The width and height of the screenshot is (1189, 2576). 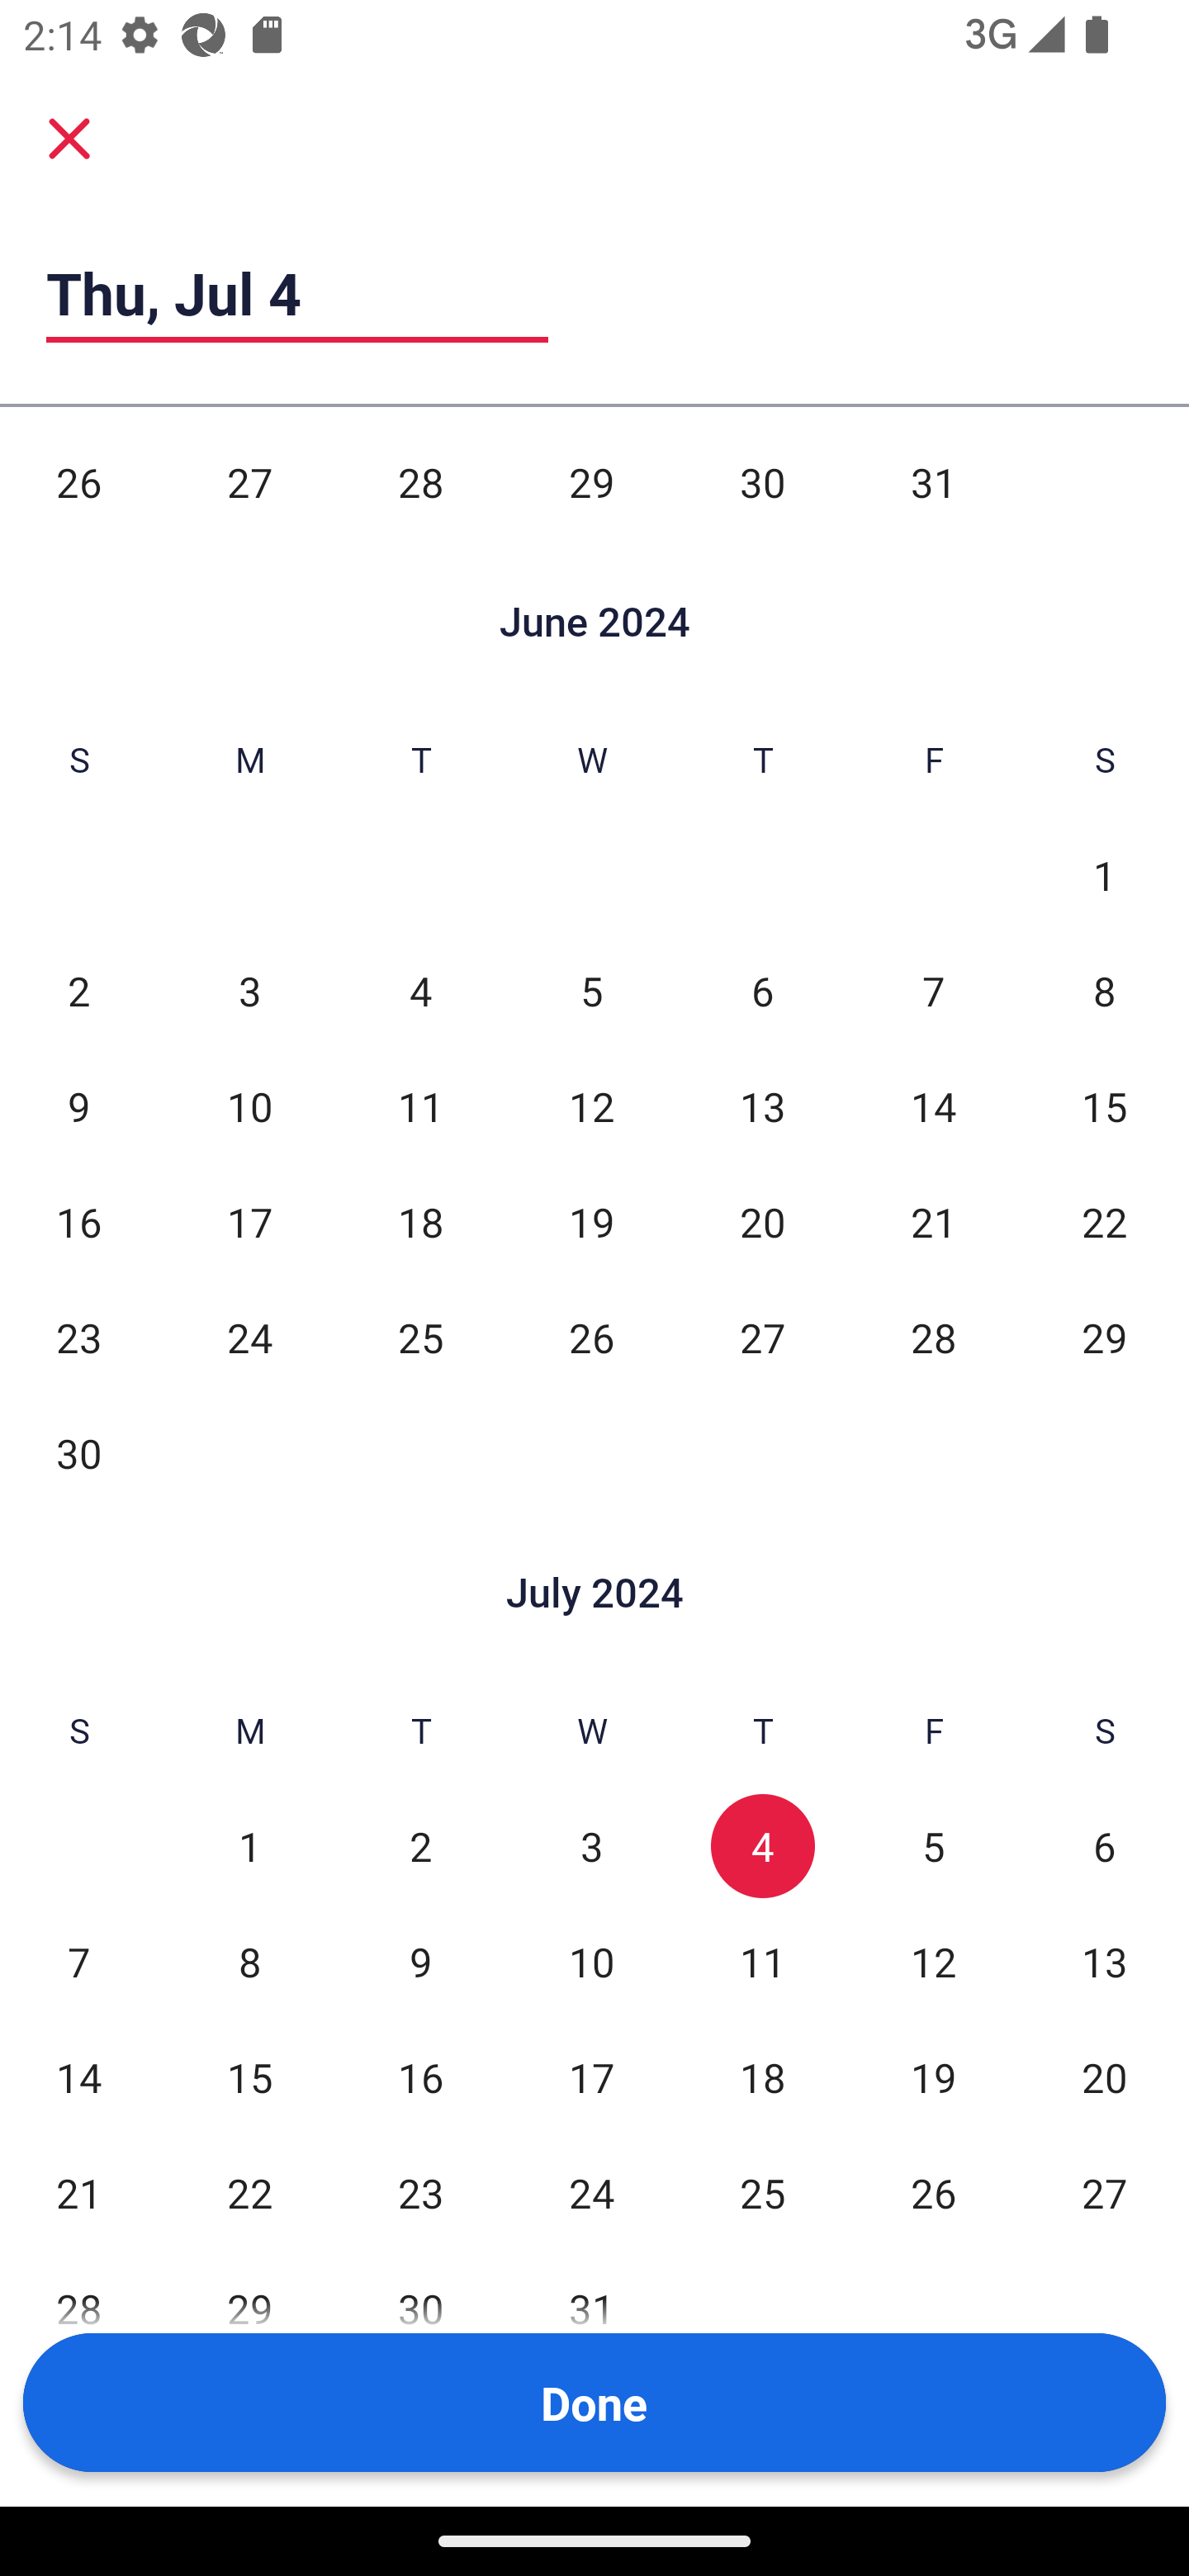 What do you see at coordinates (591, 2193) in the screenshot?
I see `24 Wed, Jul 24, Not Selected` at bounding box center [591, 2193].